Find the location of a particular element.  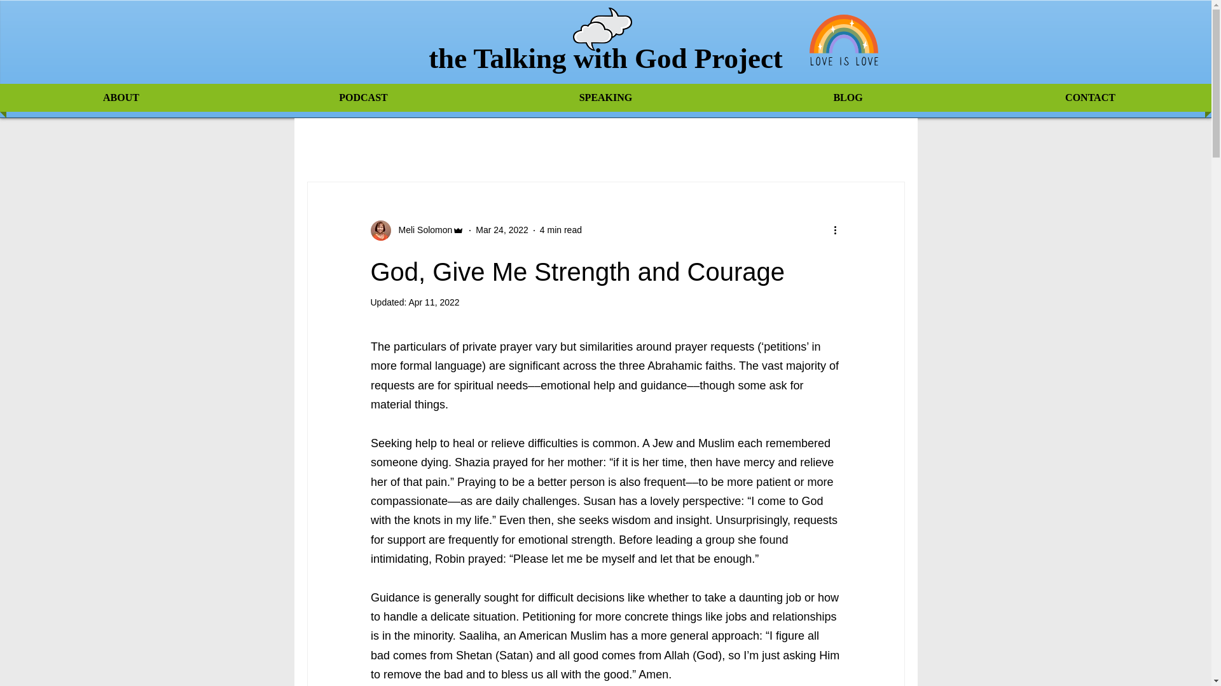

Apr 11, 2022 is located at coordinates (433, 302).